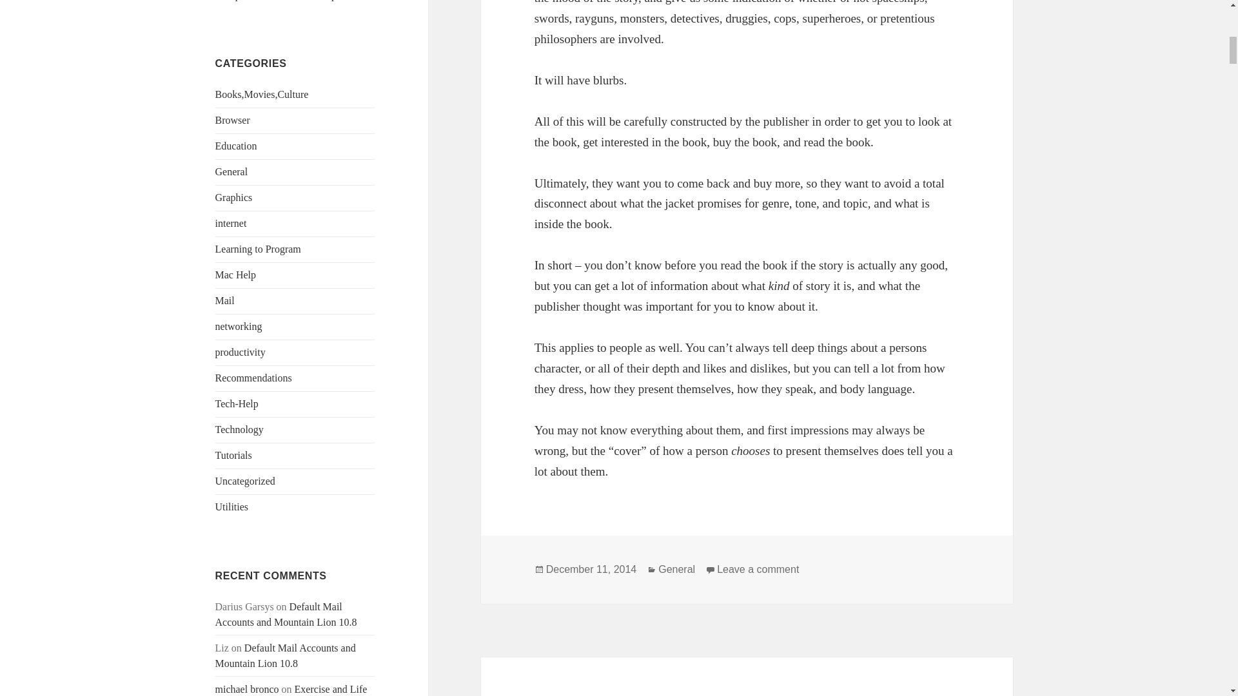 The image size is (1238, 696). Describe the element at coordinates (236, 146) in the screenshot. I see `Education` at that location.